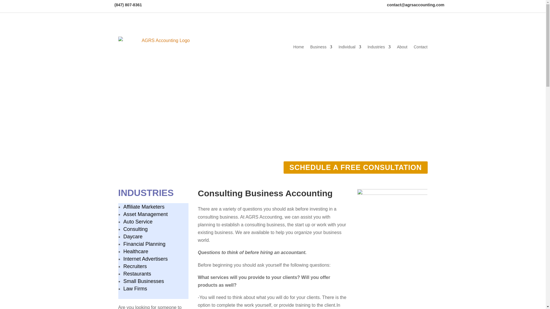 The height and width of the screenshot is (309, 550). What do you see at coordinates (350, 47) in the screenshot?
I see `Individual` at bounding box center [350, 47].